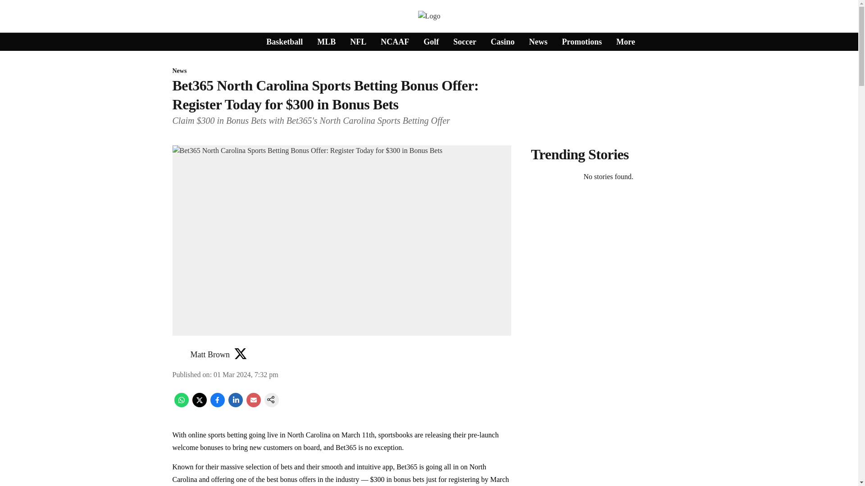 This screenshot has width=865, height=486. I want to click on Casino, so click(502, 41).